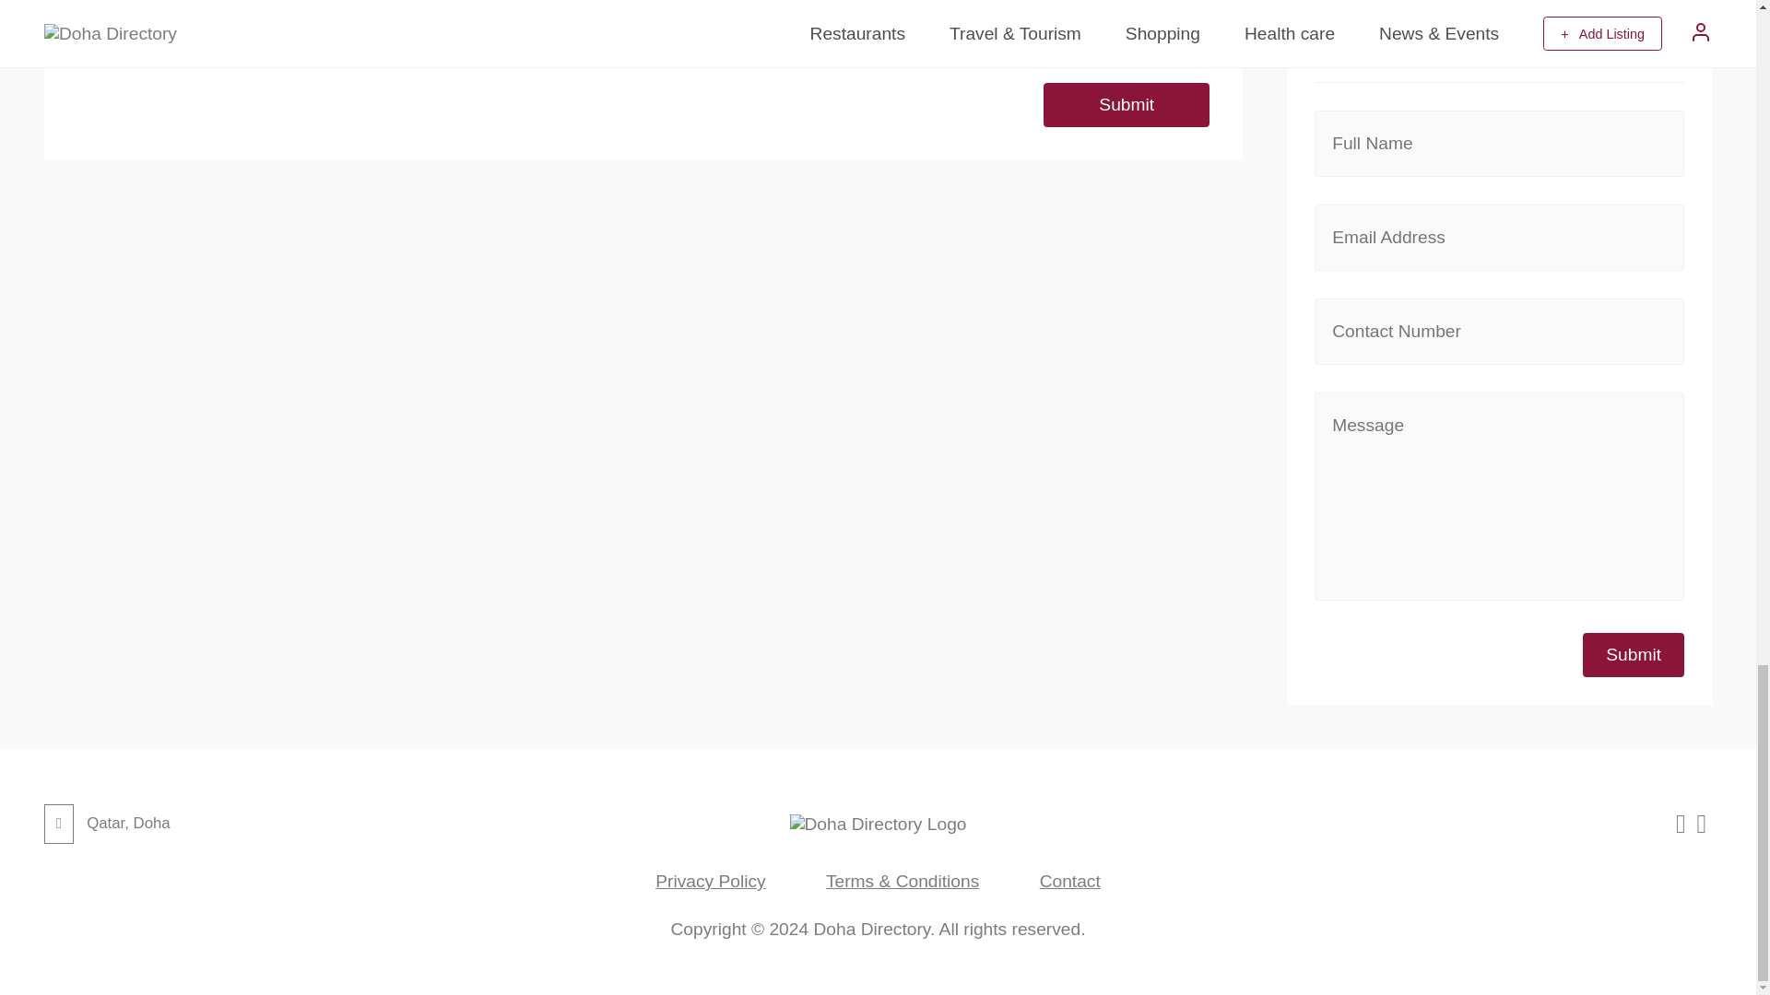 The image size is (1770, 995). I want to click on Contact, so click(1070, 881).